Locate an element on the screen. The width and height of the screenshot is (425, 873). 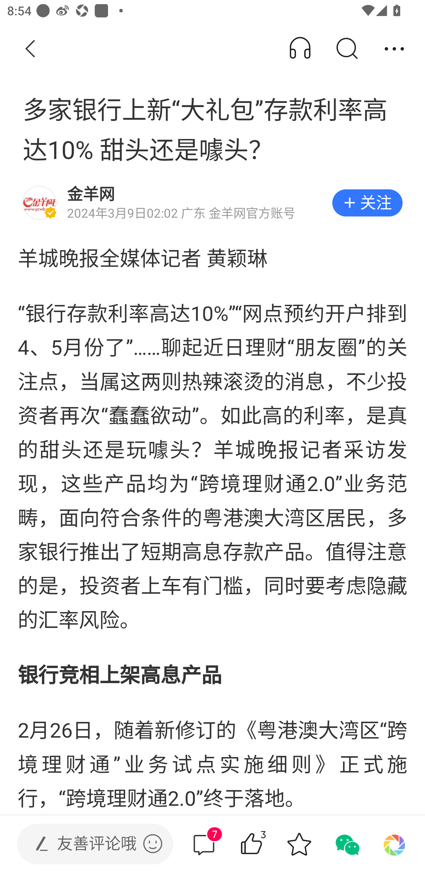
搜索  is located at coordinates (346, 49).